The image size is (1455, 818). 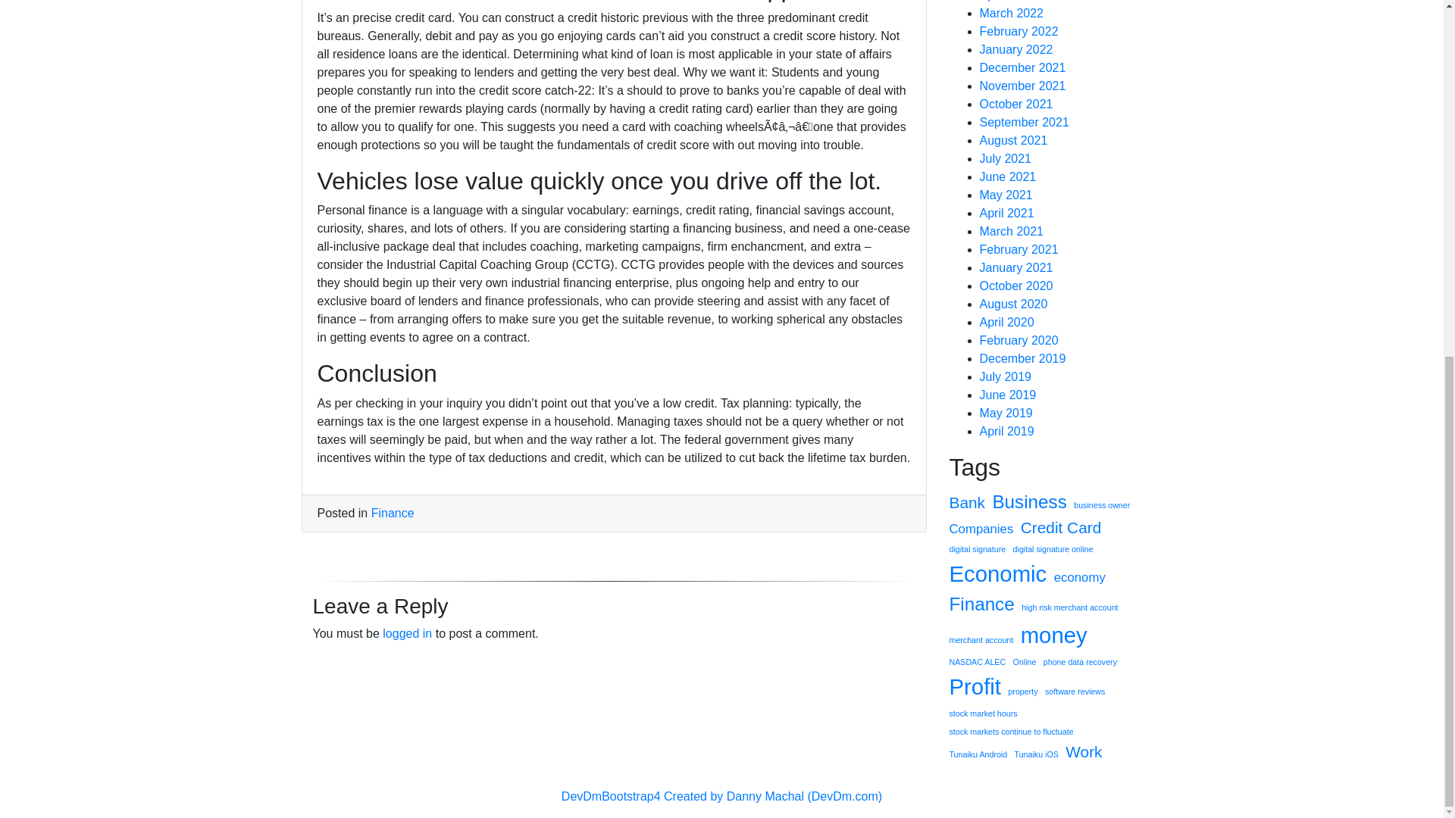 I want to click on July 2021, so click(x=1005, y=158).